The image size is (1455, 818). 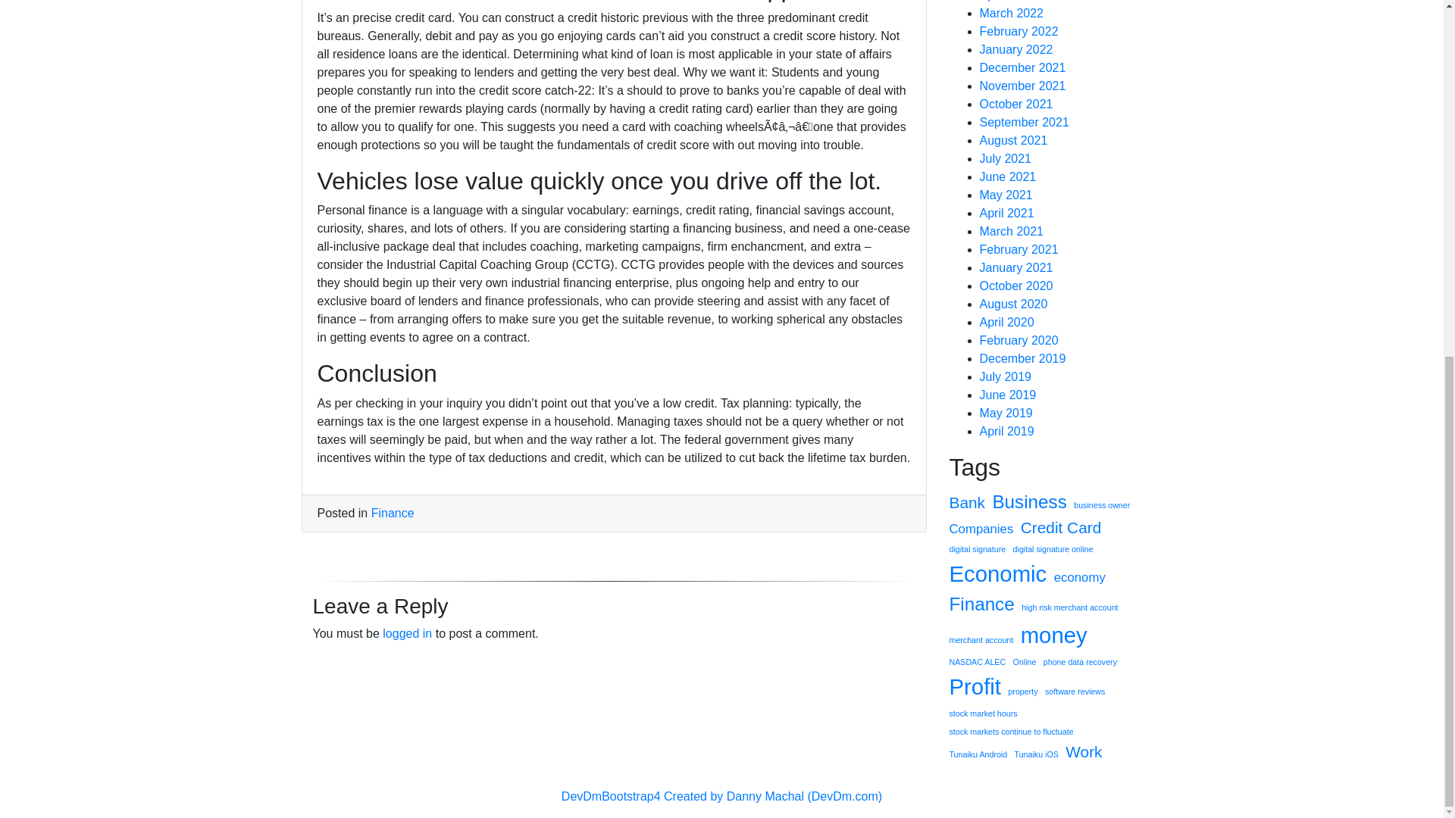 I want to click on July 2021, so click(x=1005, y=158).